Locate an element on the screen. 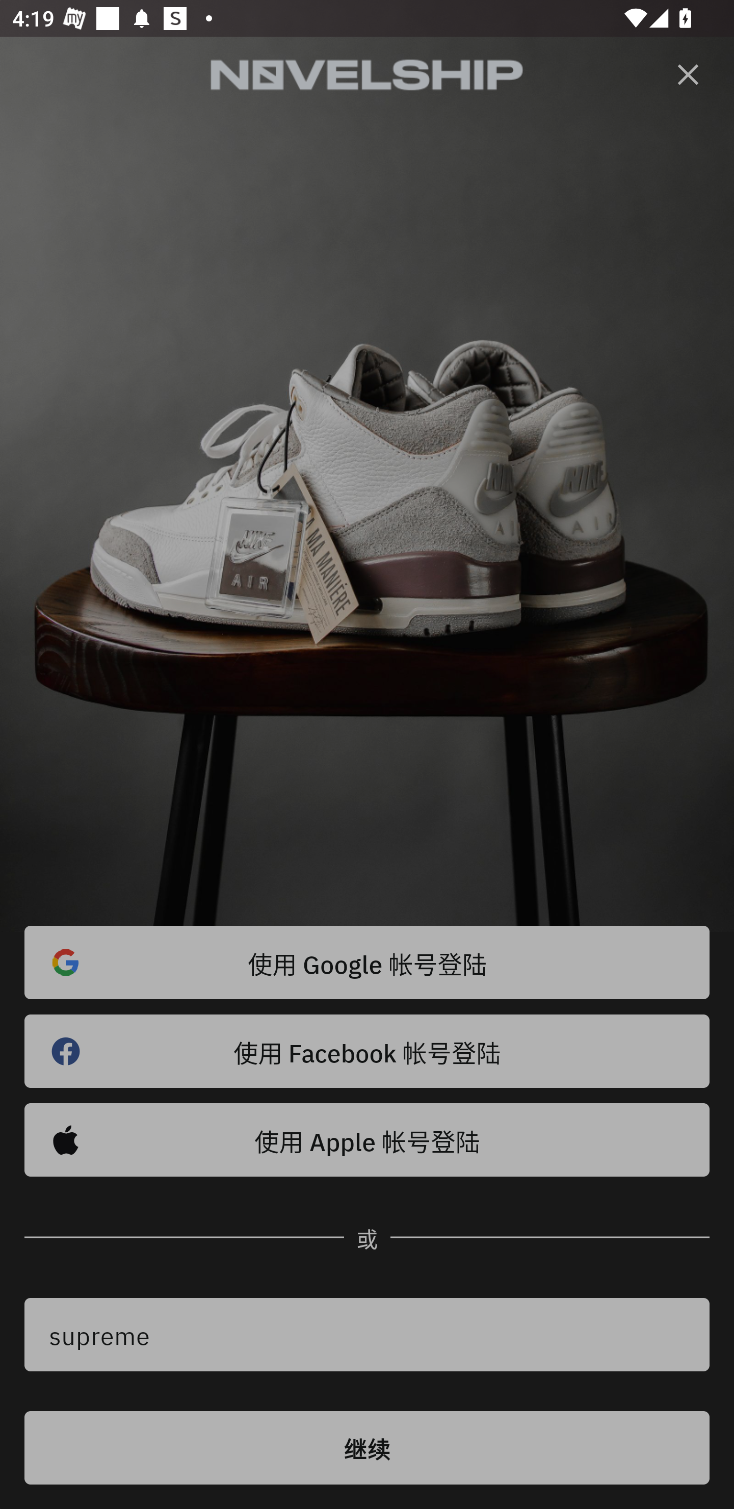  继续 is located at coordinates (367, 1448).